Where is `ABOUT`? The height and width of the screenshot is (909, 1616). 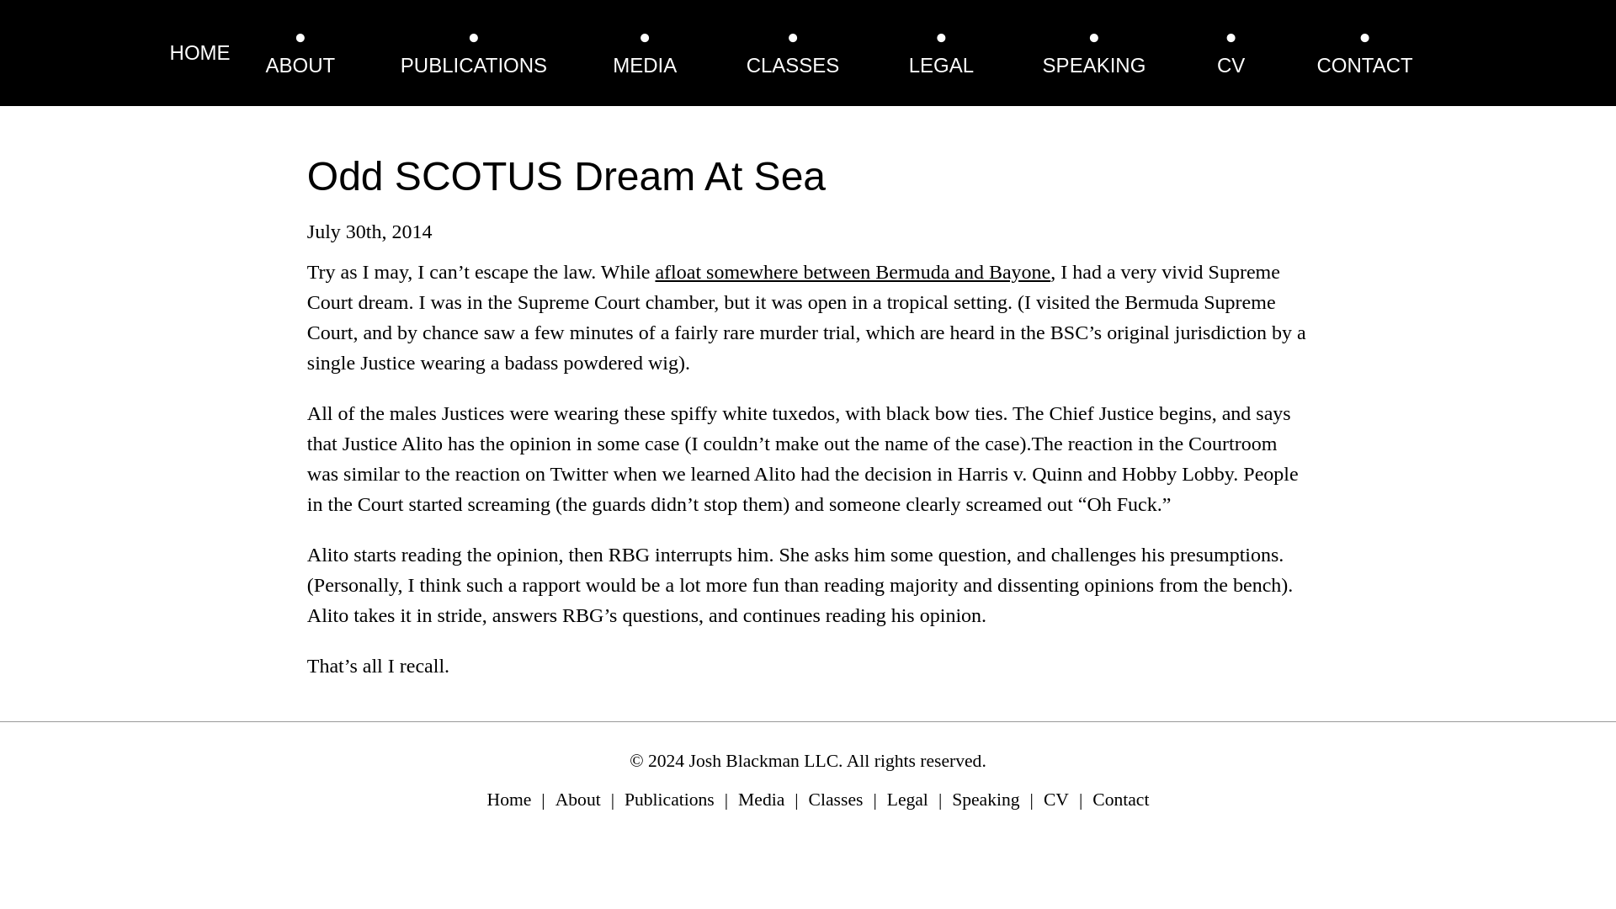 ABOUT is located at coordinates (301, 65).